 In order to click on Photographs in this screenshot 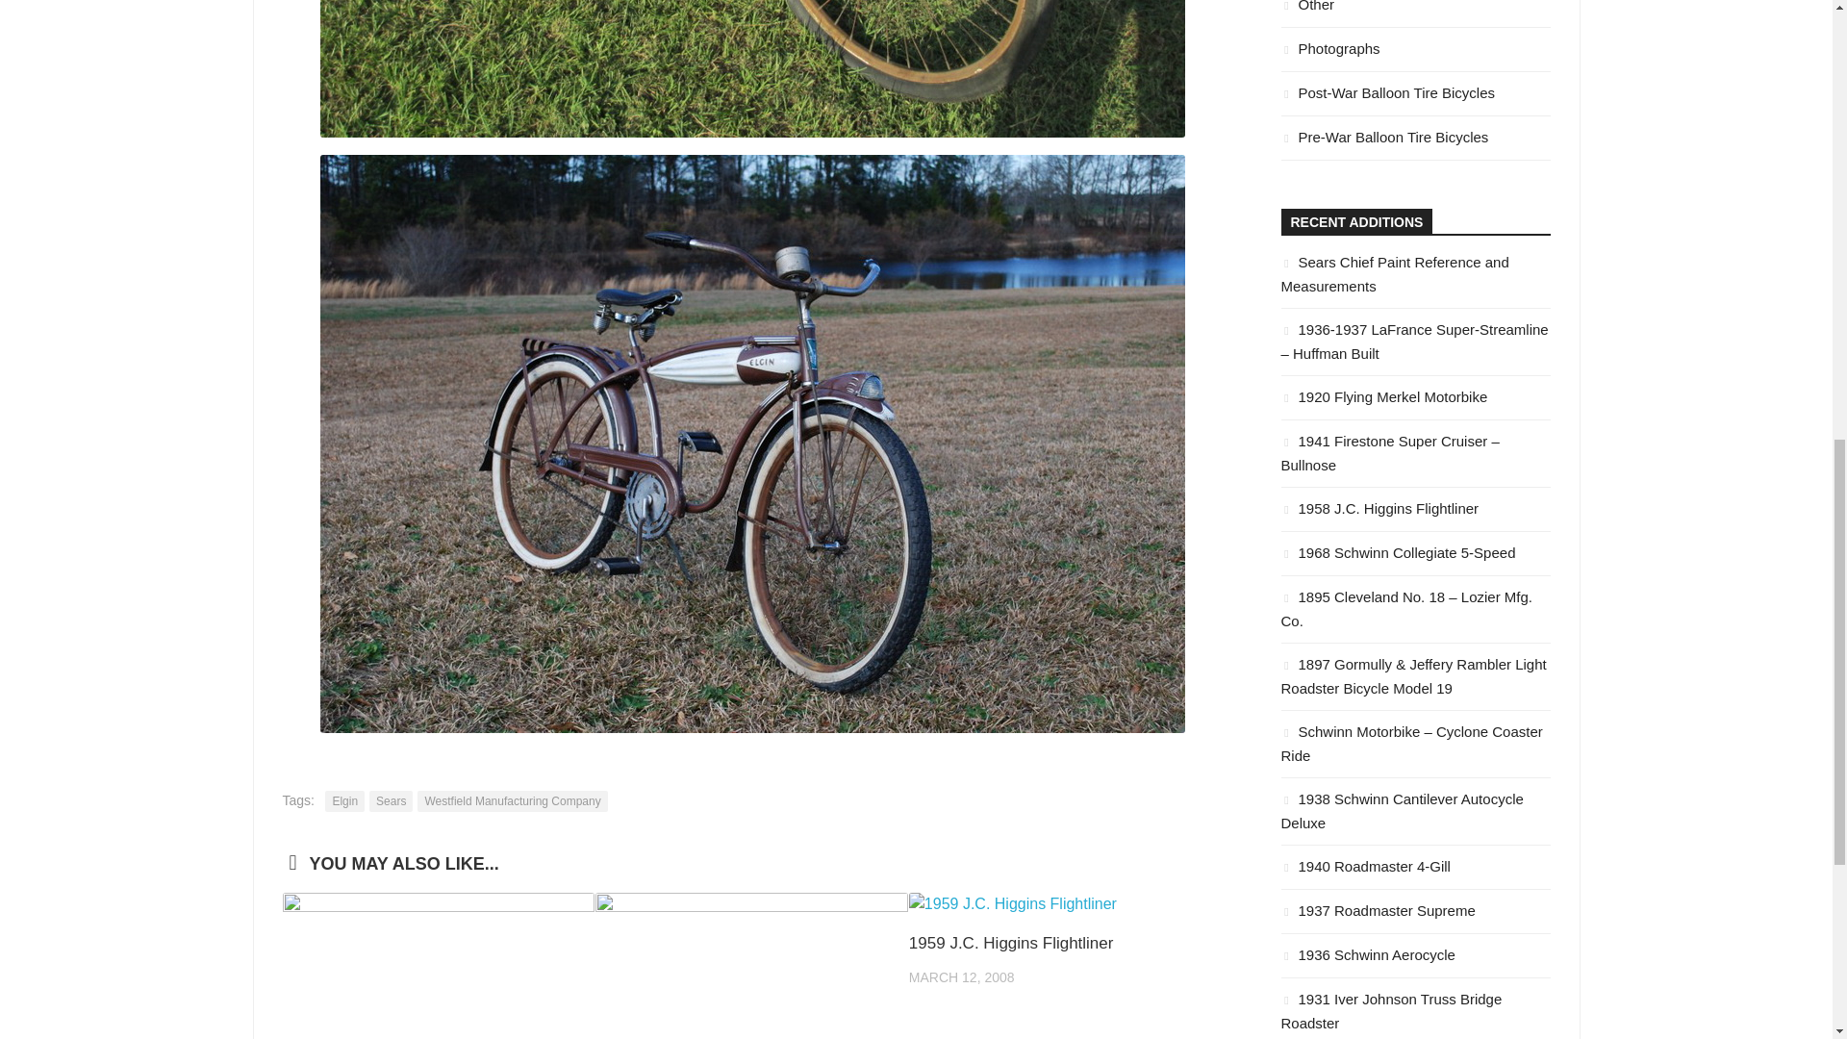, I will do `click(1330, 48)`.